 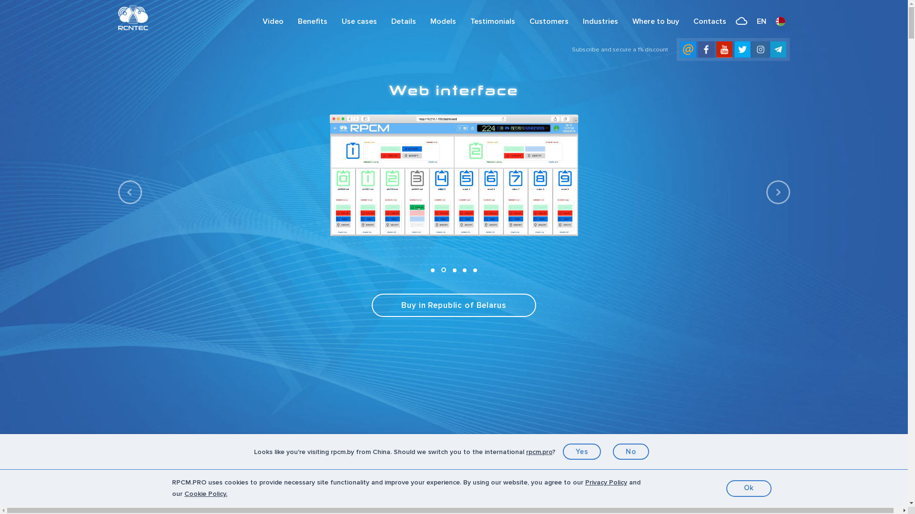 What do you see at coordinates (493, 21) in the screenshot?
I see `Testimonials` at bounding box center [493, 21].